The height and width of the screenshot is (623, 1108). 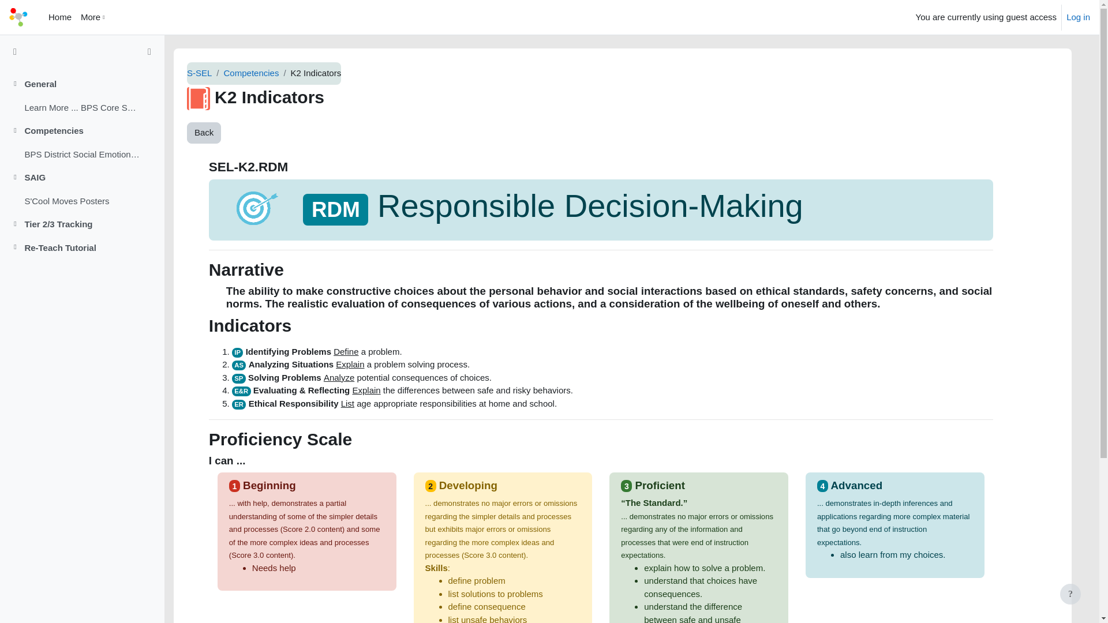 I want to click on Log in, so click(x=1078, y=17).